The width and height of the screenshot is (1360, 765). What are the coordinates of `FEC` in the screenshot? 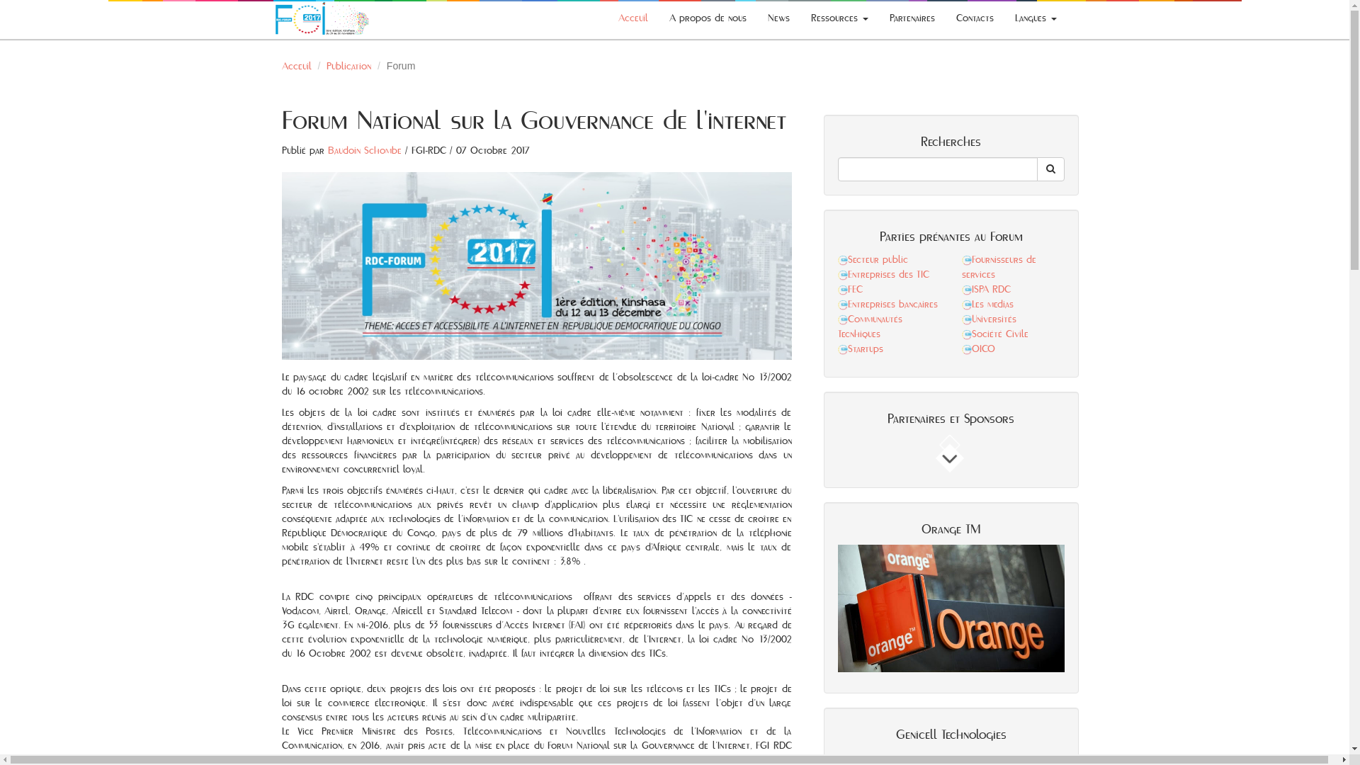 It's located at (850, 290).